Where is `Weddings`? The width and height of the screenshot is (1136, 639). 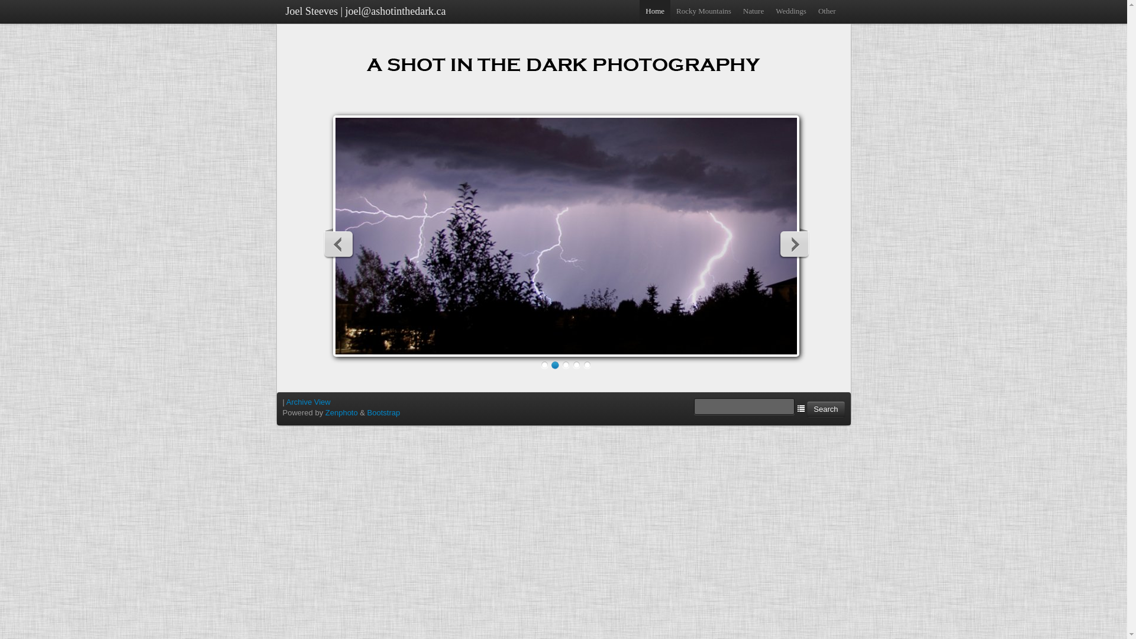 Weddings is located at coordinates (791, 11).